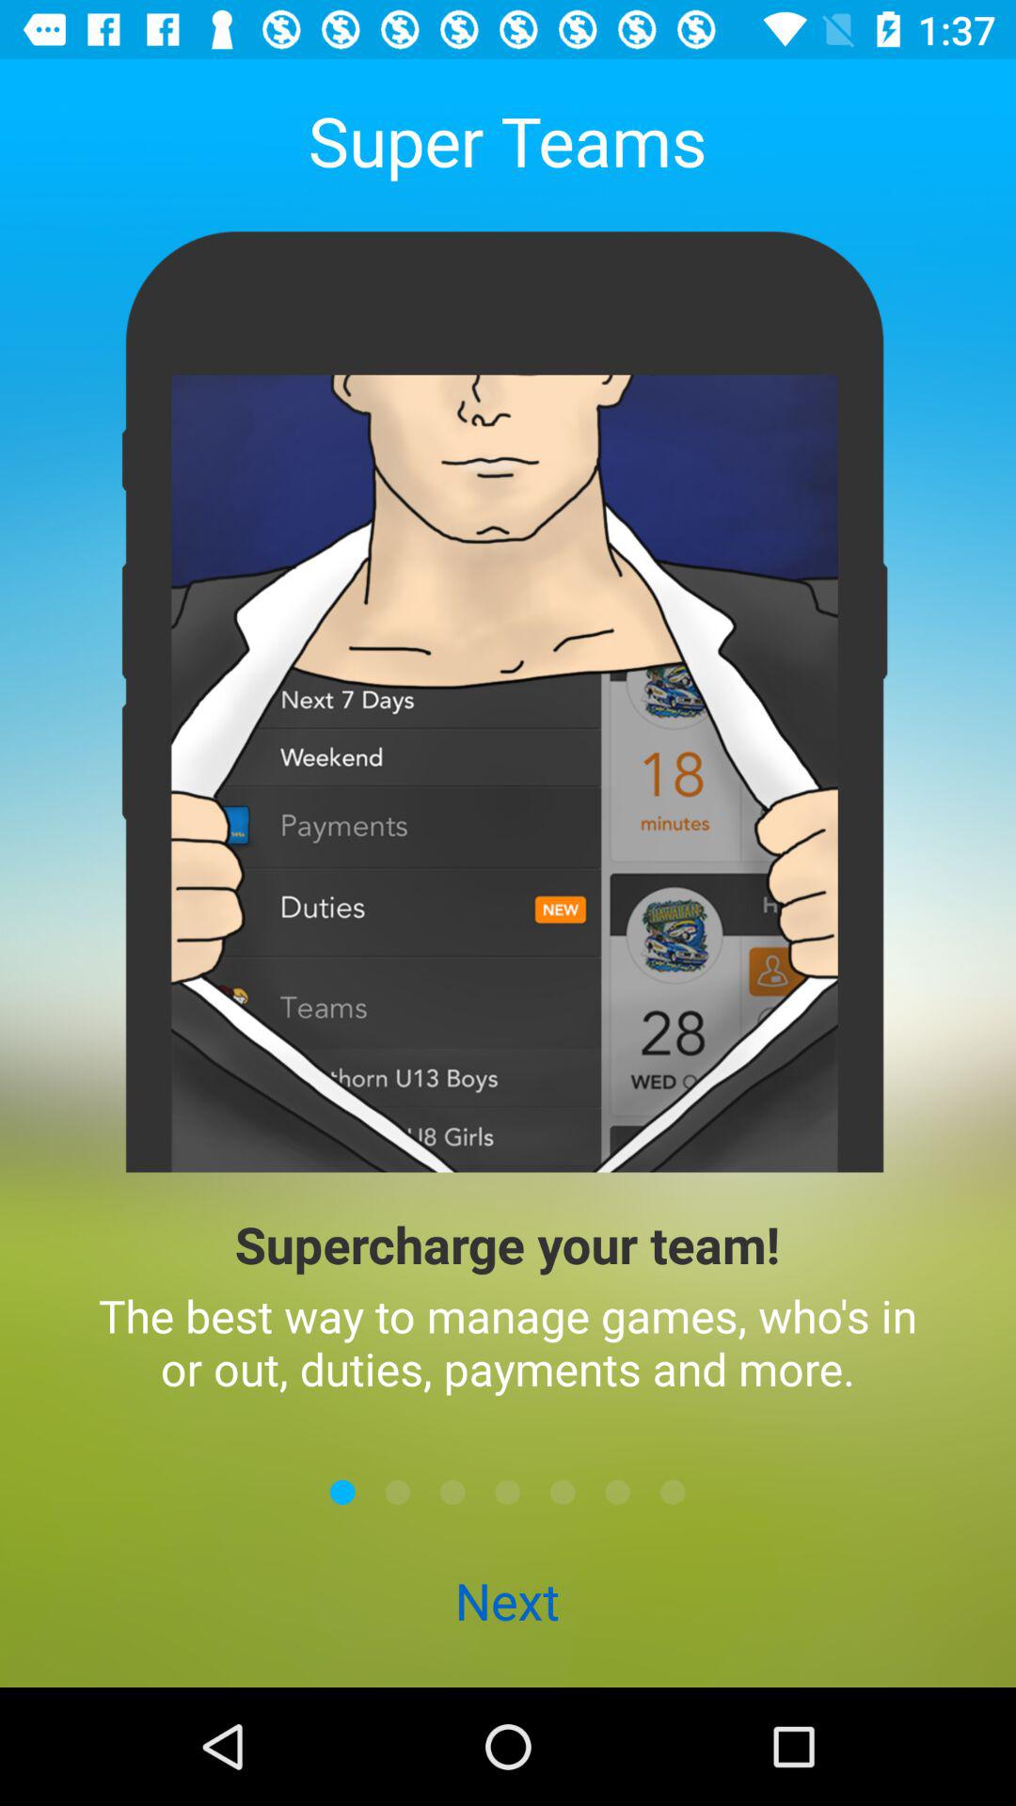 The image size is (1016, 1806). Describe the element at coordinates (452, 1492) in the screenshot. I see `click the item below the the best way item` at that location.